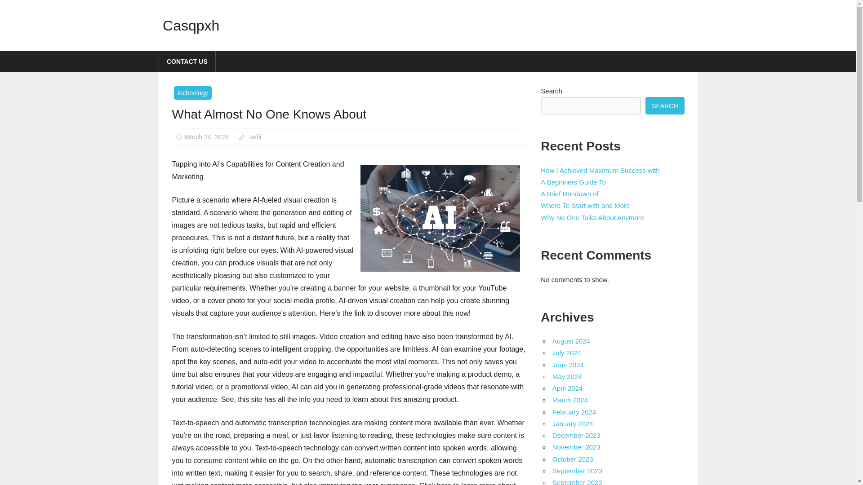  I want to click on January 2024, so click(573, 423).